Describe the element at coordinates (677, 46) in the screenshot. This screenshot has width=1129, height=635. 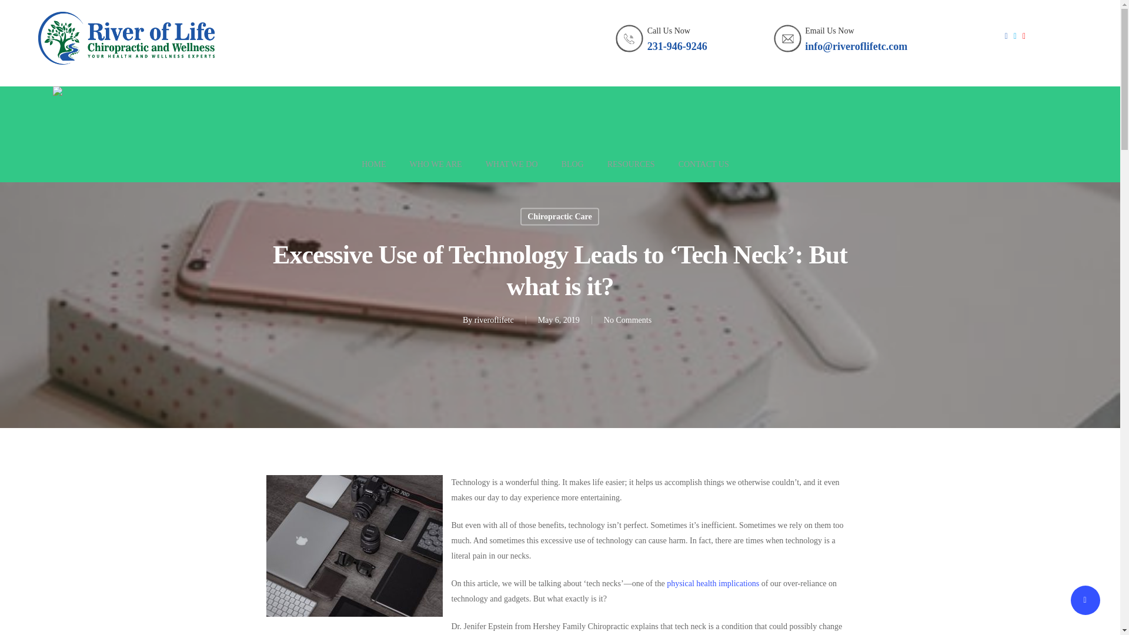
I see `231-946-9246` at that location.